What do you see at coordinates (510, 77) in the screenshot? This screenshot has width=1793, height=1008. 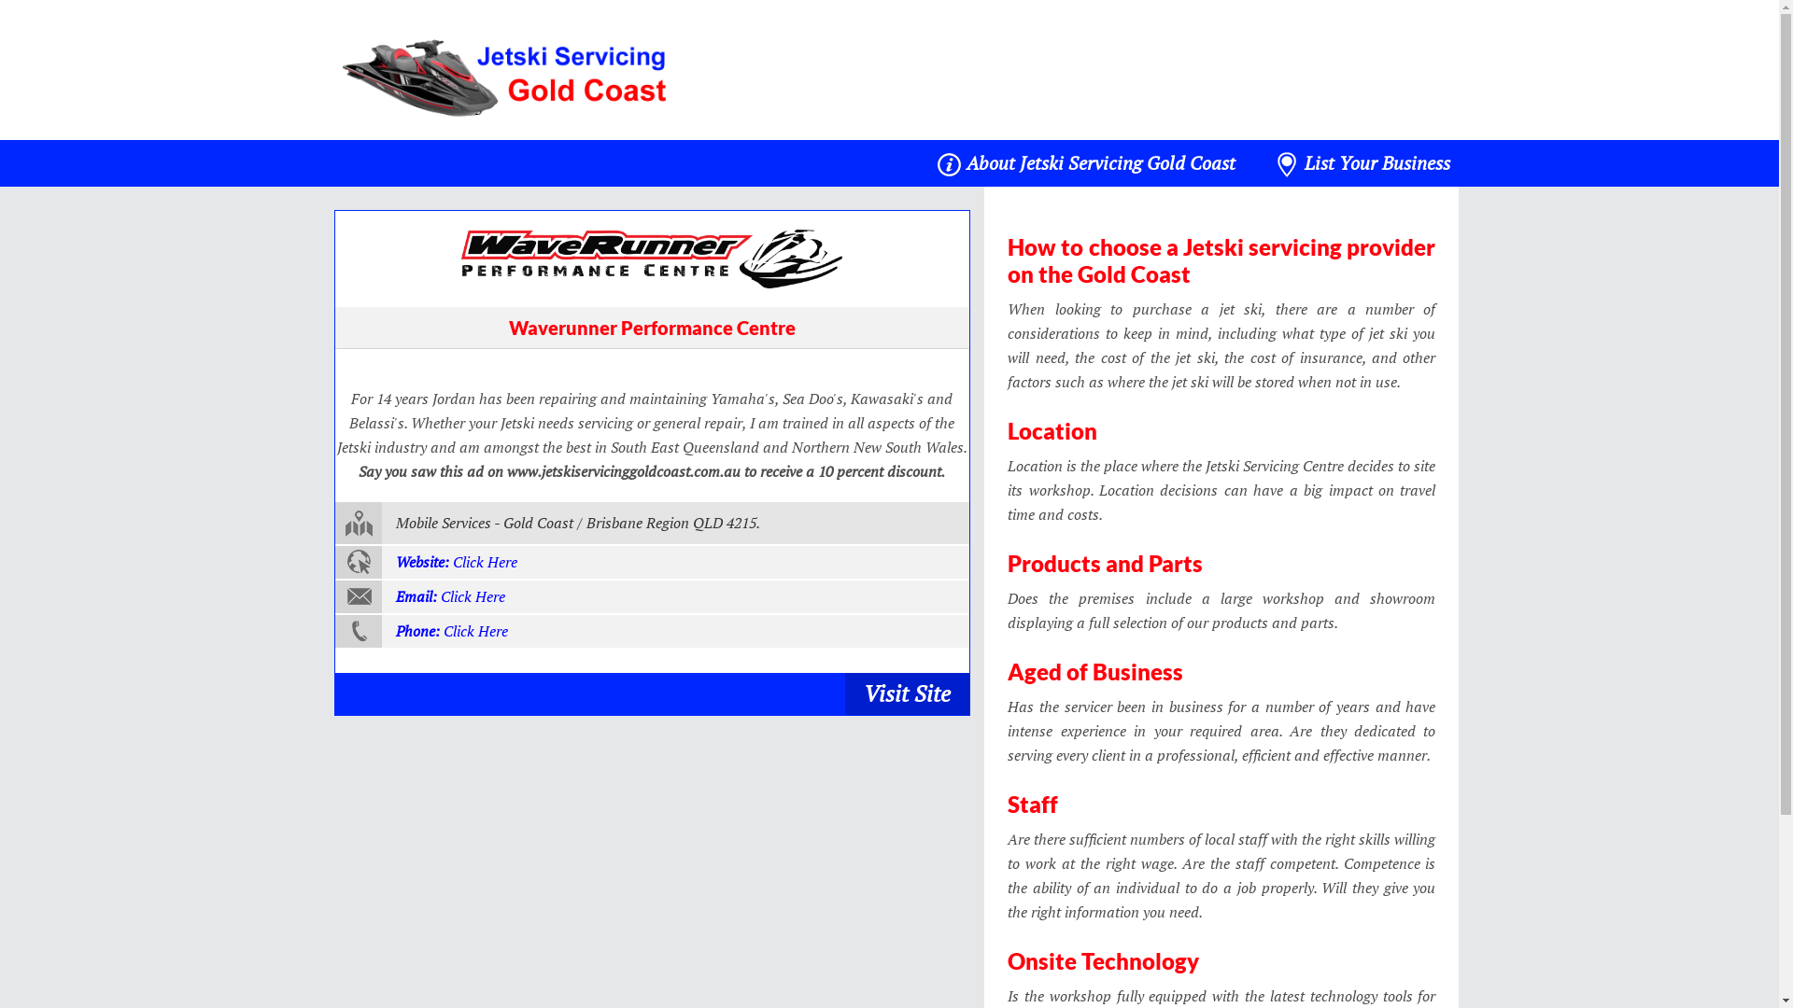 I see `Jetski Servicing Gold Coast` at bounding box center [510, 77].